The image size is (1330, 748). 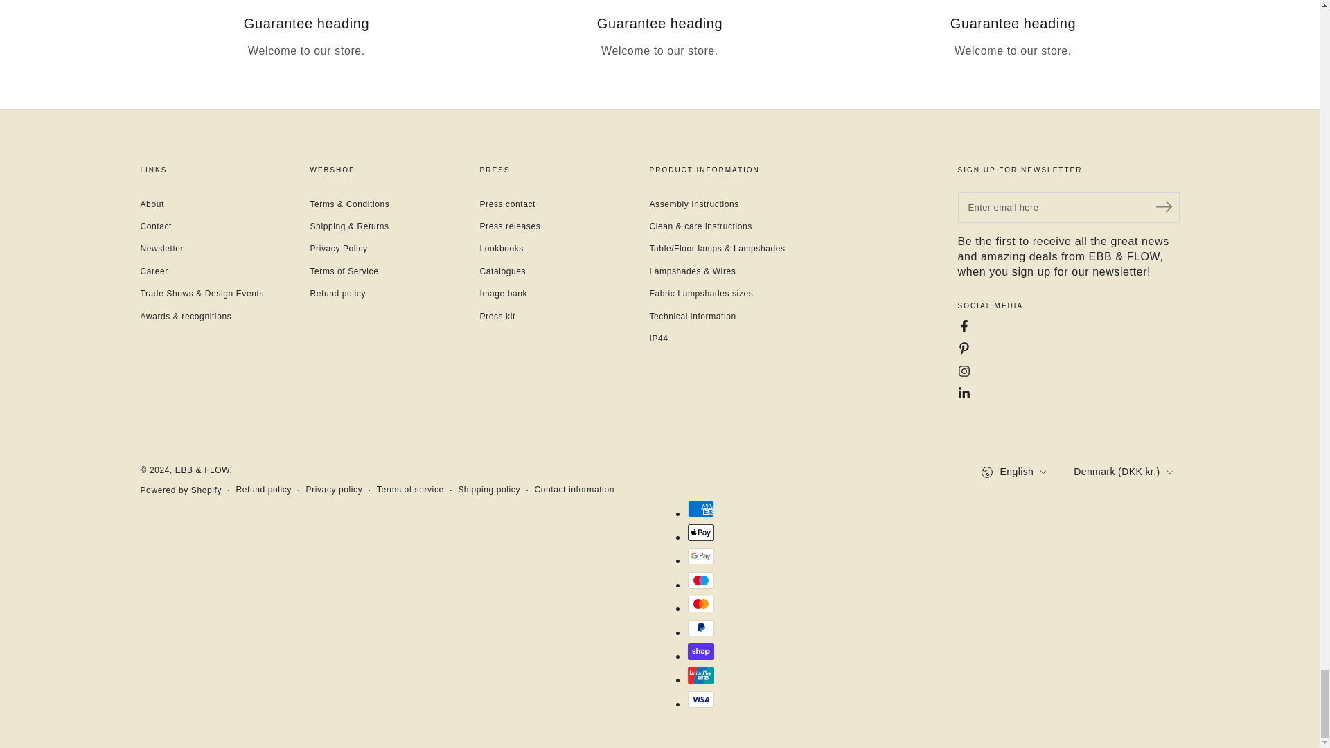 What do you see at coordinates (700, 580) in the screenshot?
I see `Maestro` at bounding box center [700, 580].